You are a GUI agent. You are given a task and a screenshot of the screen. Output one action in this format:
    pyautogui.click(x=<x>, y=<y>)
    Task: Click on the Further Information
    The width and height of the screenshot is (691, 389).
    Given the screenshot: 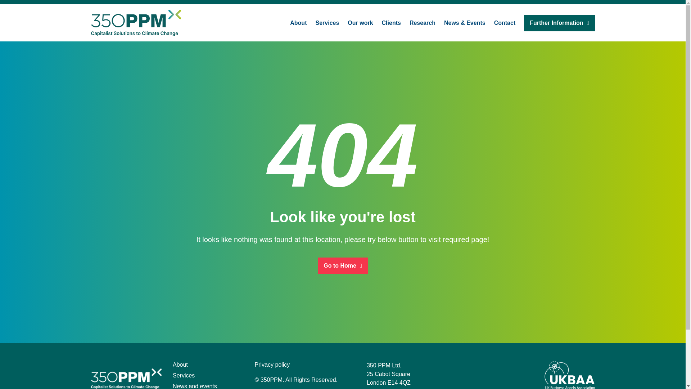 What is the action you would take?
    pyautogui.click(x=559, y=22)
    